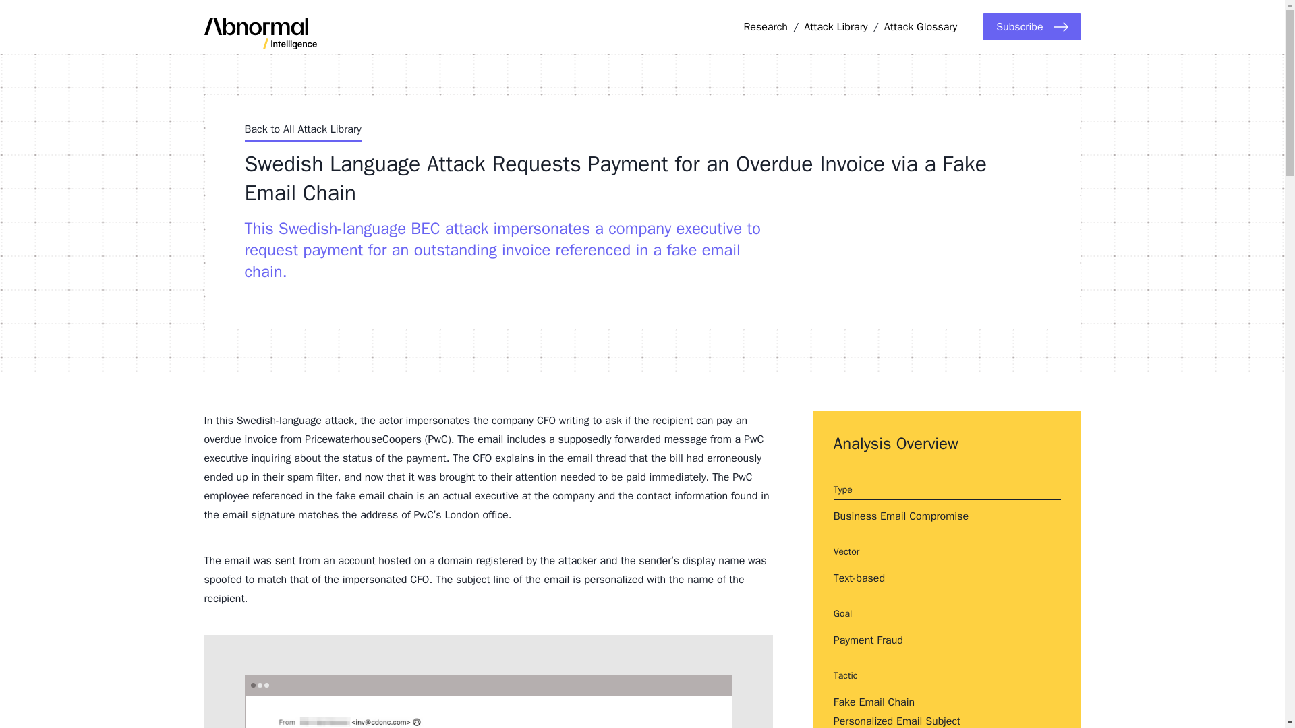 This screenshot has height=728, width=1295. I want to click on Research, so click(765, 27).